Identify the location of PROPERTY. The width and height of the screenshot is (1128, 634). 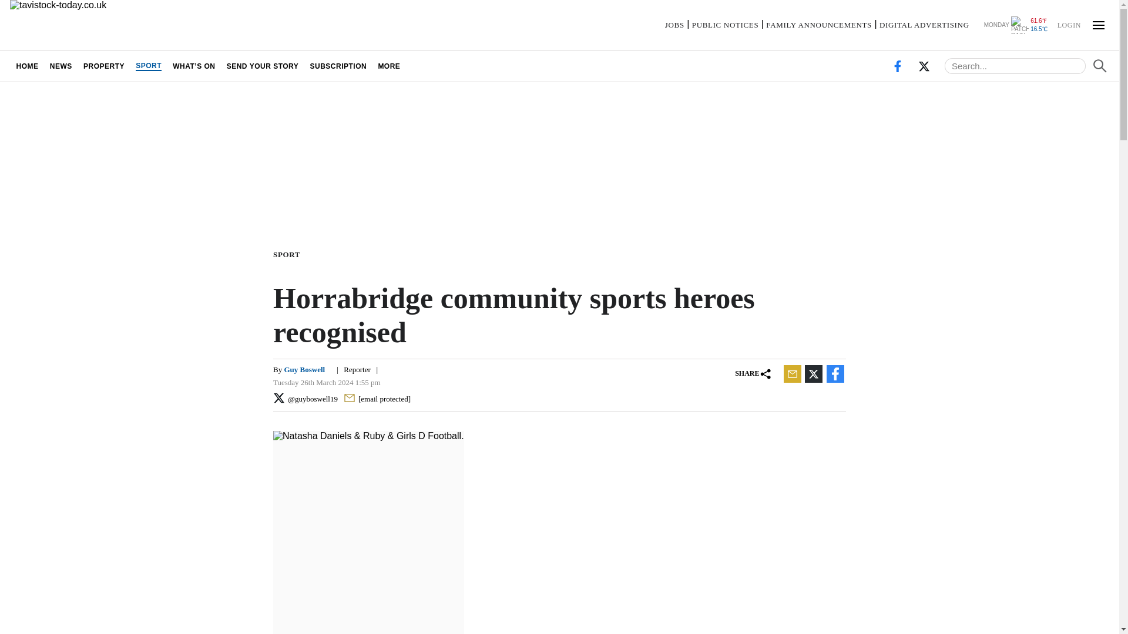
(103, 66).